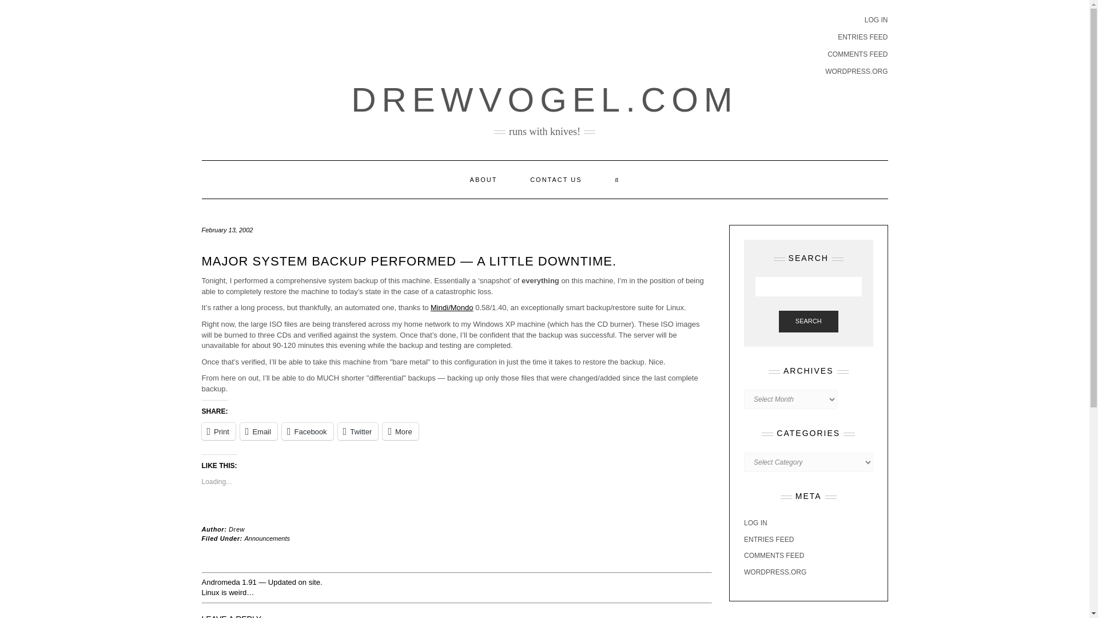  I want to click on Announcements, so click(268, 538).